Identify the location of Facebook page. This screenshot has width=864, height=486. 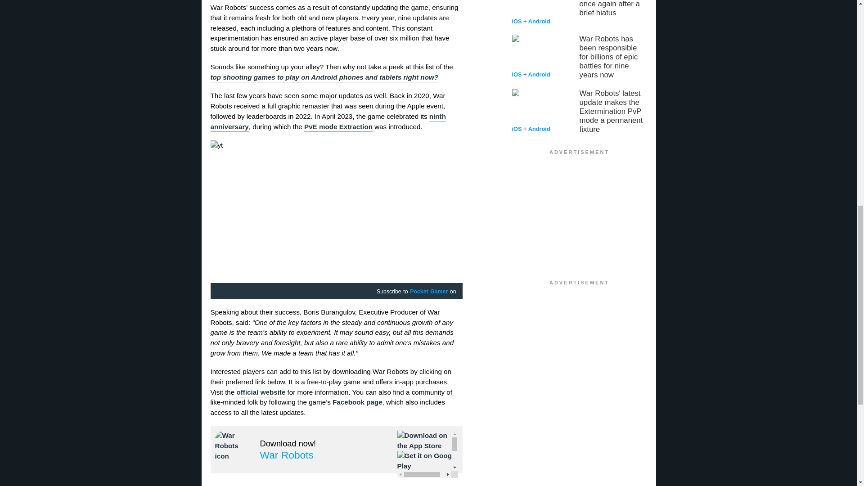
(357, 402).